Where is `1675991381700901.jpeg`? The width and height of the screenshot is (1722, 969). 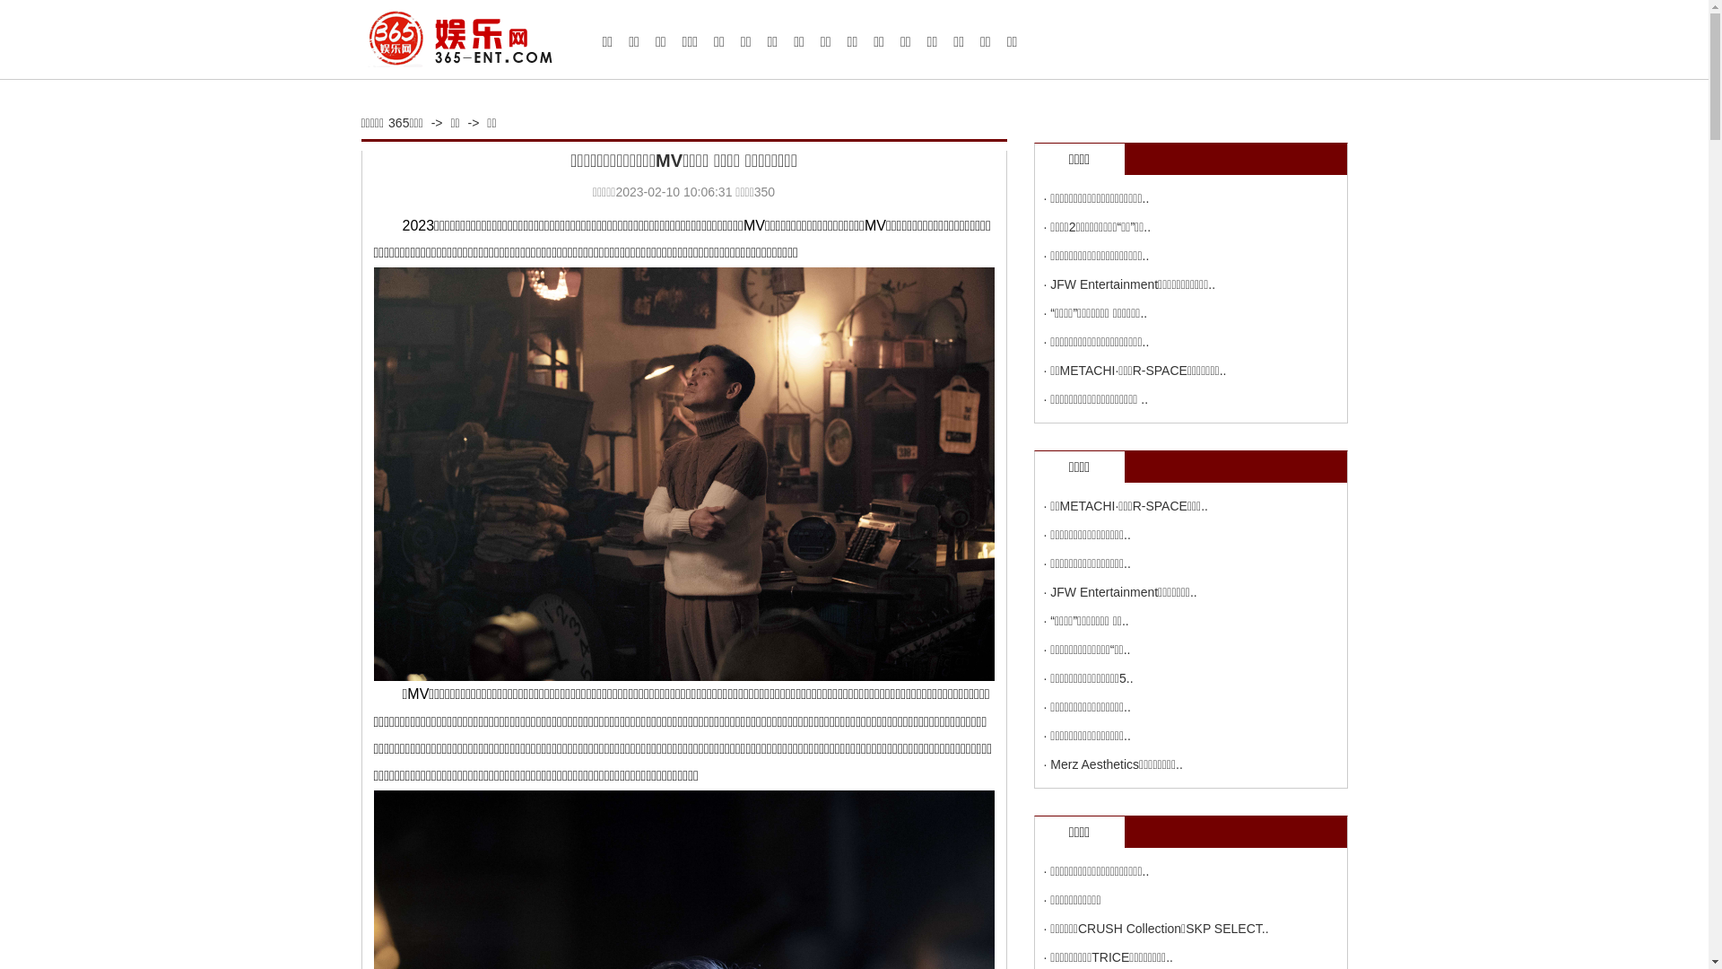
1675991381700901.jpeg is located at coordinates (683, 474).